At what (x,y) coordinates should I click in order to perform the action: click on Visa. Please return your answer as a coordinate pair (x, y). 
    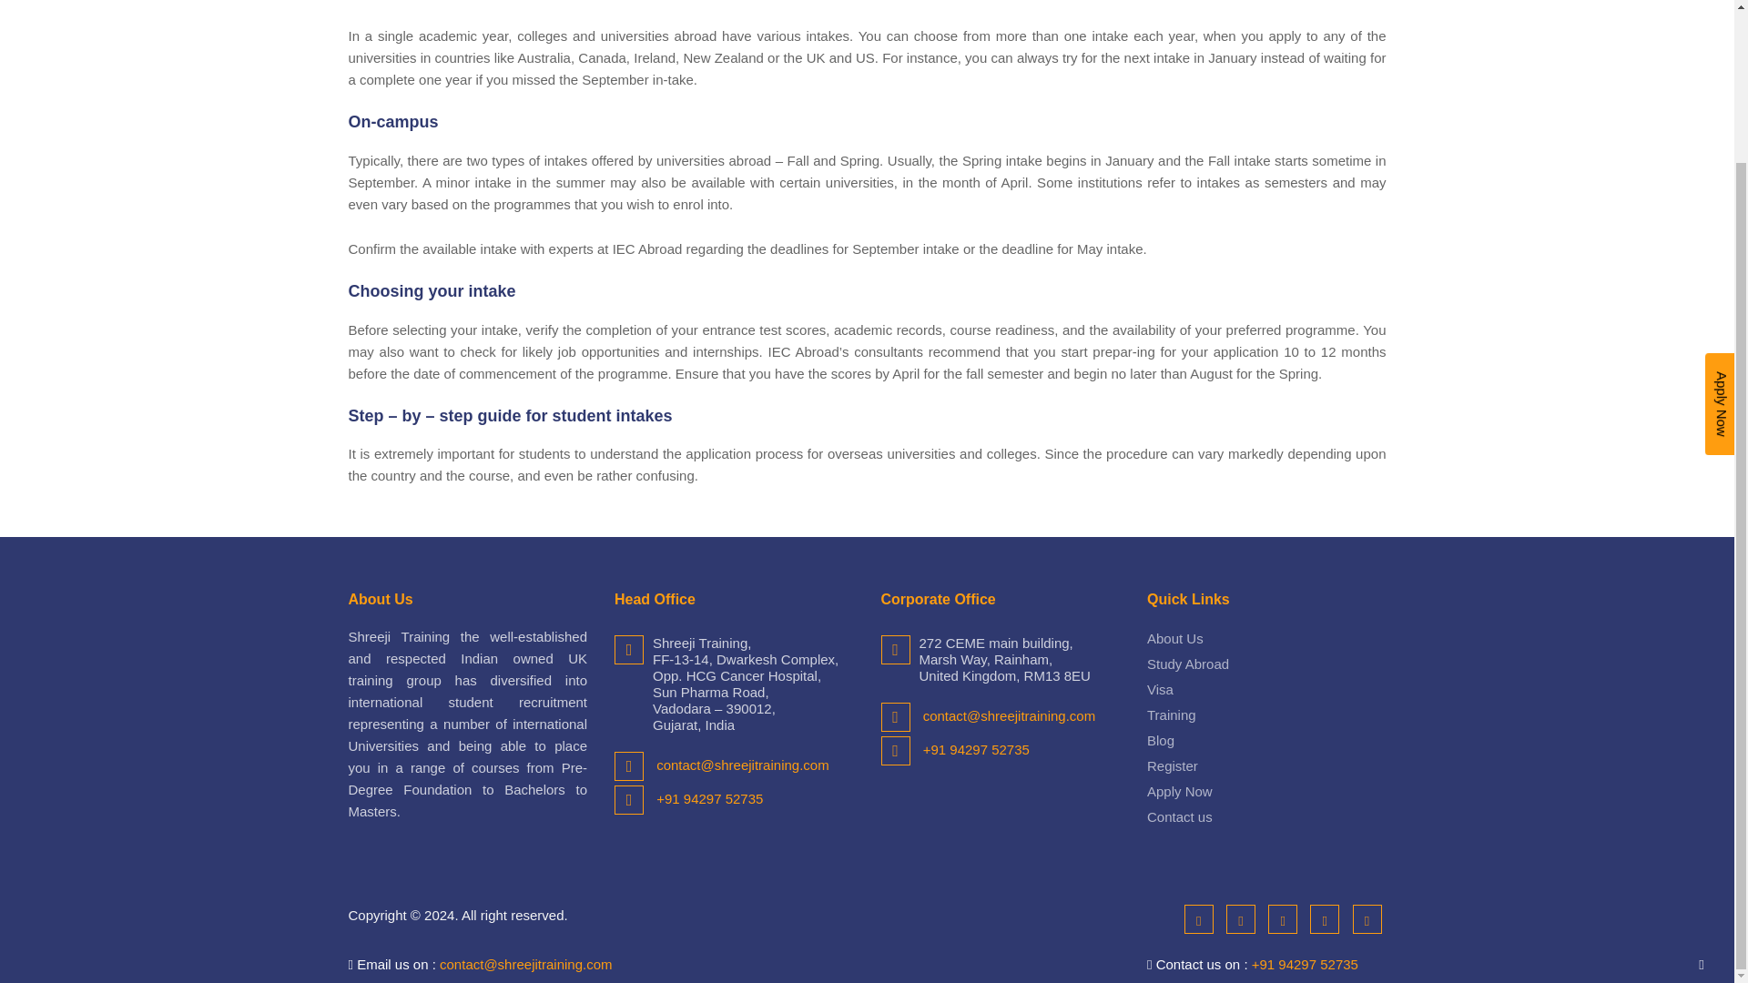
    Looking at the image, I should click on (1160, 689).